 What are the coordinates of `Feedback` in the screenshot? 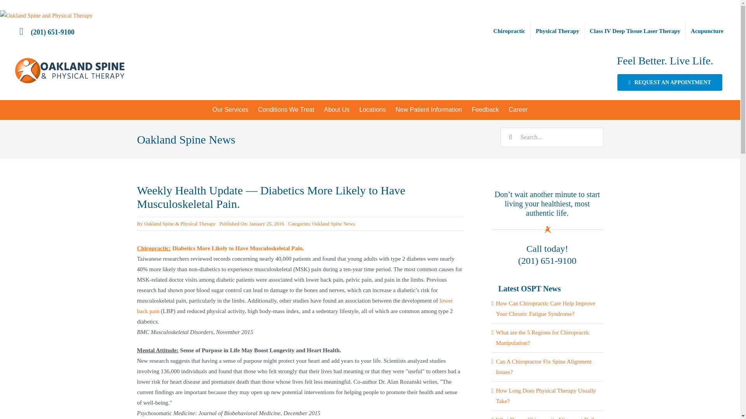 It's located at (485, 109).